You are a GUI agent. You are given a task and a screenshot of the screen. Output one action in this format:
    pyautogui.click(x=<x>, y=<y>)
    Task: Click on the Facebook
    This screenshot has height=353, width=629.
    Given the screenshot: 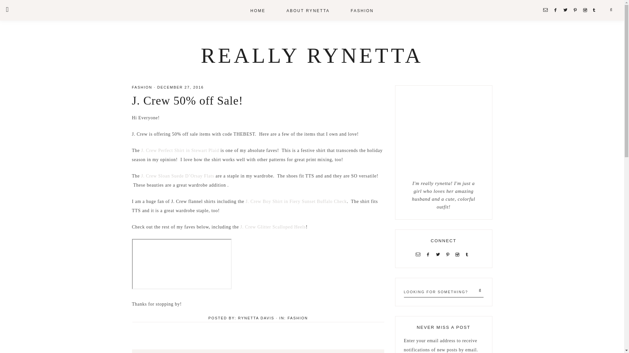 What is the action you would take?
    pyautogui.click(x=429, y=254)
    